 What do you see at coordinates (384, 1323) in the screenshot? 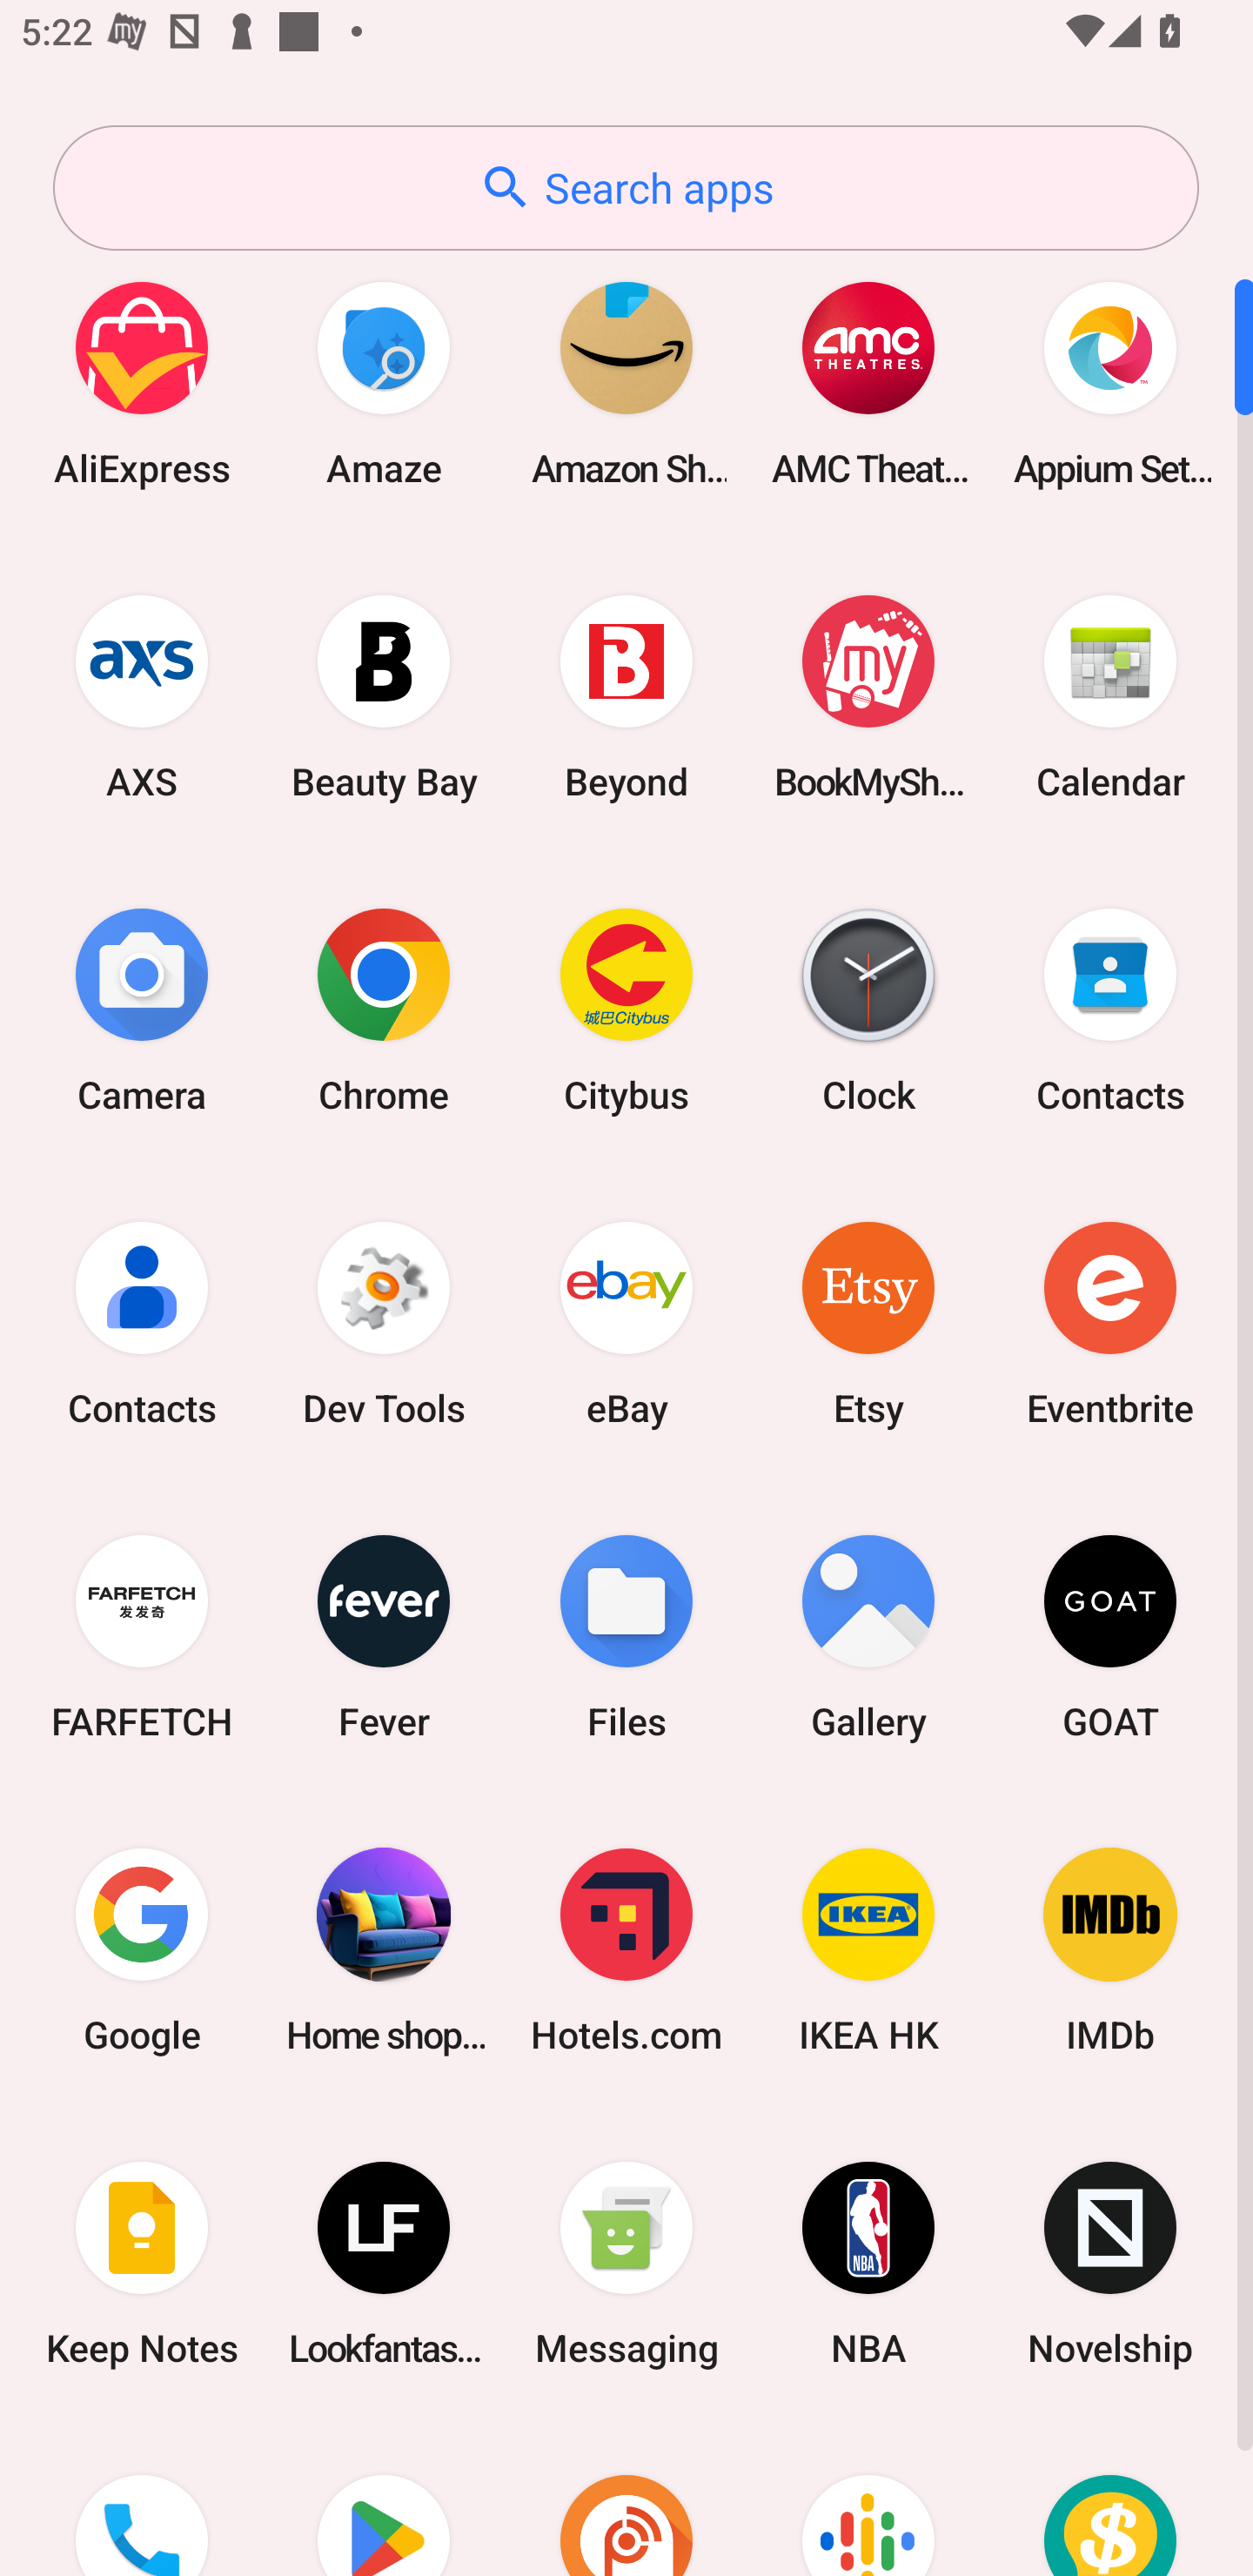
I see `Dev Tools` at bounding box center [384, 1323].